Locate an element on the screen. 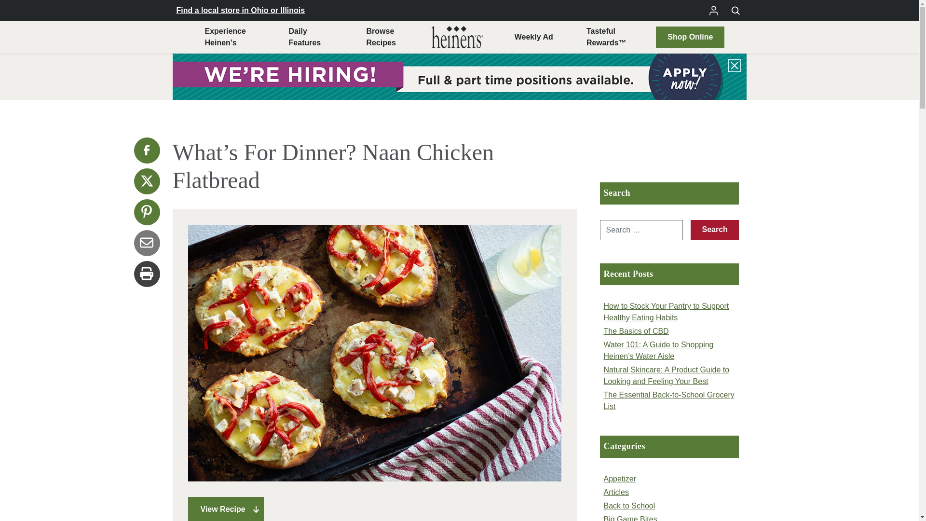  Print this page is located at coordinates (241, 10).